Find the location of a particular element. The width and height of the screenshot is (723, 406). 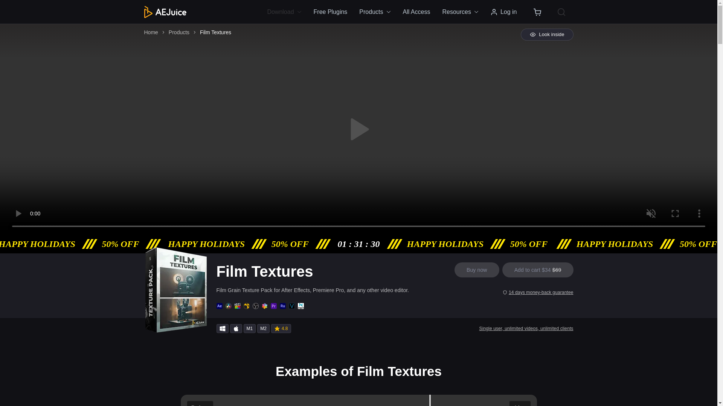

14 days money-back guarantee is located at coordinates (538, 292).